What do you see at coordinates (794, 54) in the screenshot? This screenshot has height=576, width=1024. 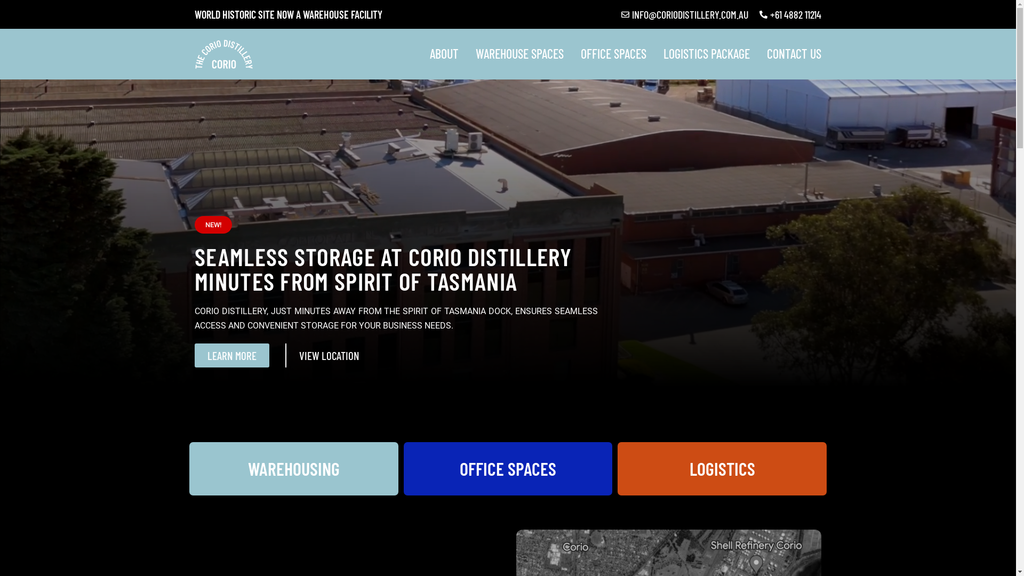 I see `CONTACT US` at bounding box center [794, 54].